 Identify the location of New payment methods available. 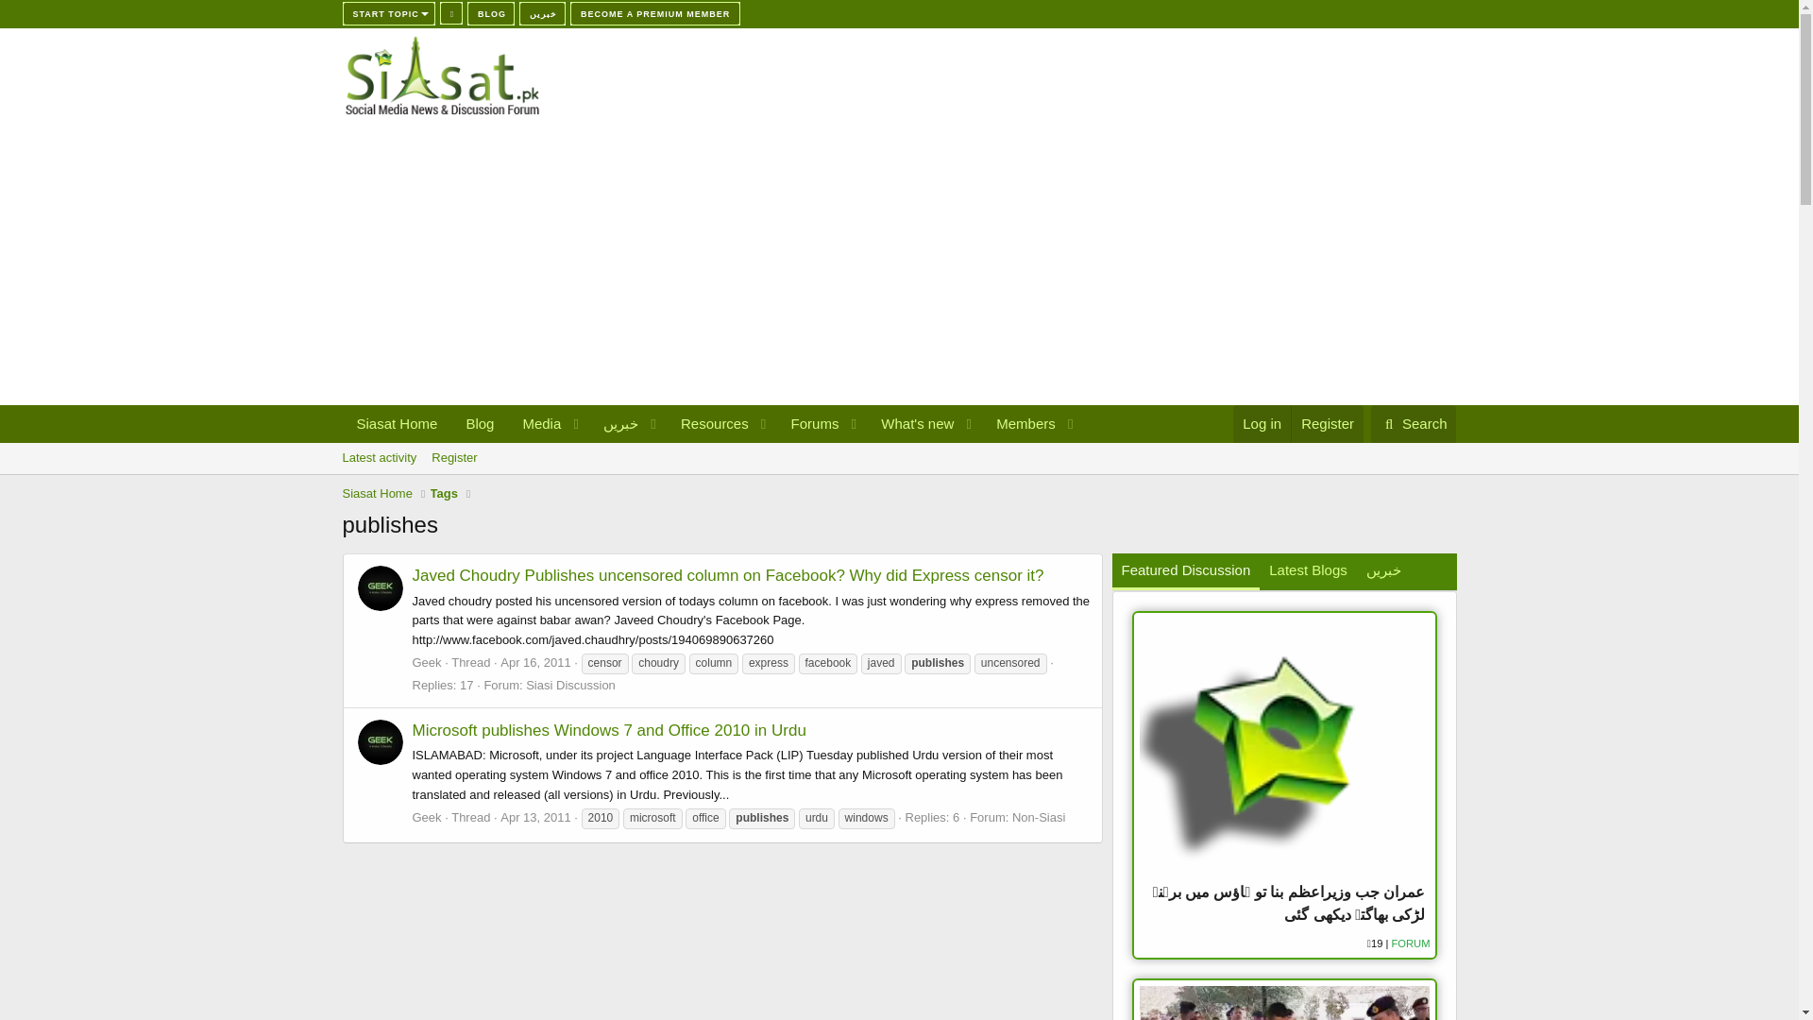
(1414, 423).